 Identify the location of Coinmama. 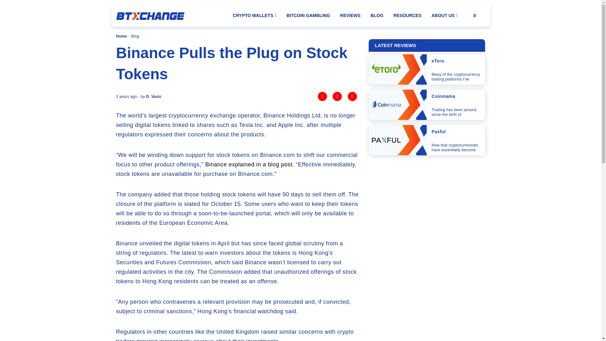
(456, 100).